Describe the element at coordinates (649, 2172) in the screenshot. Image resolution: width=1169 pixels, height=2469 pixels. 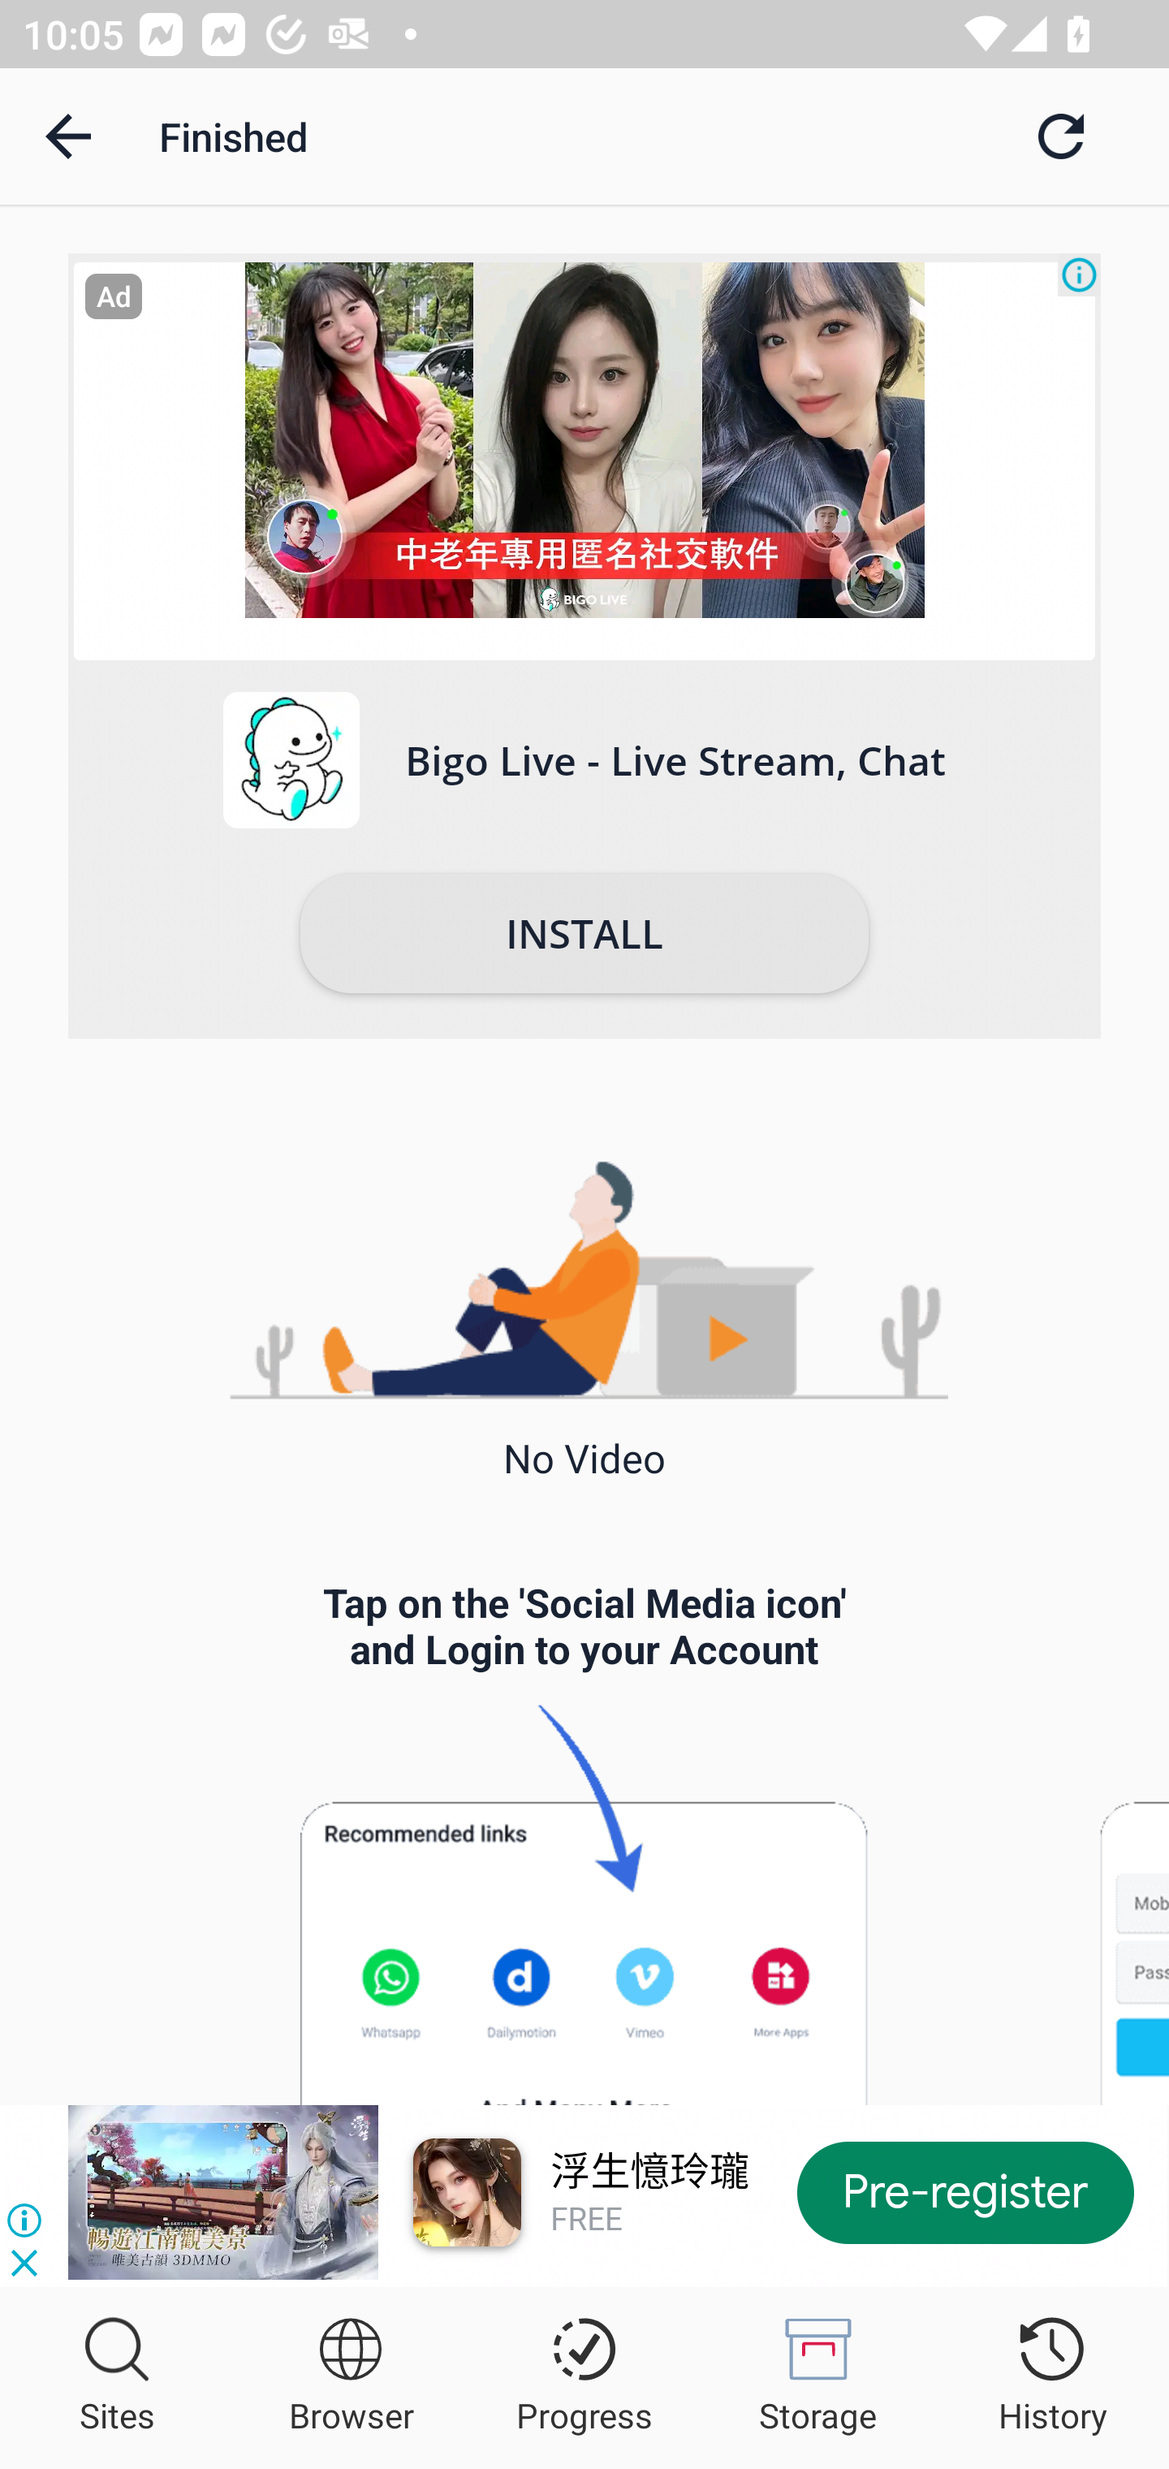
I see `浮生憶玲瓏` at that location.